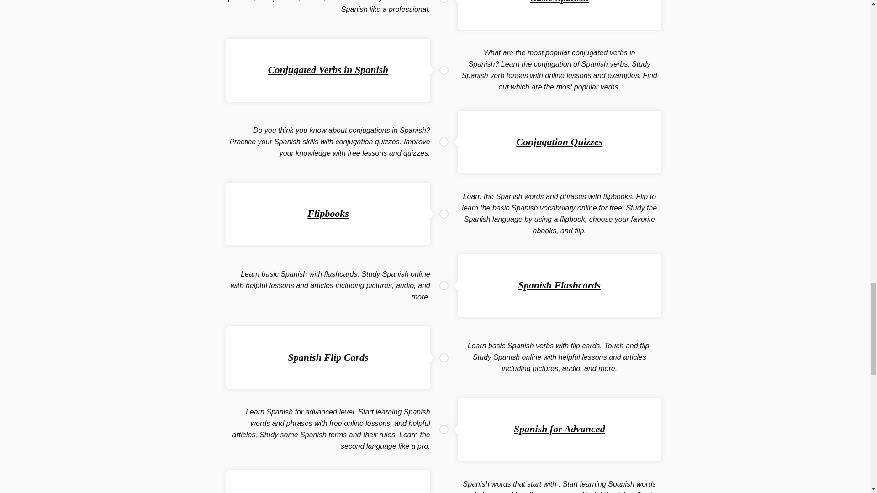 This screenshot has width=877, height=493. Describe the element at coordinates (328, 357) in the screenshot. I see `Spanish Flip Cards` at that location.